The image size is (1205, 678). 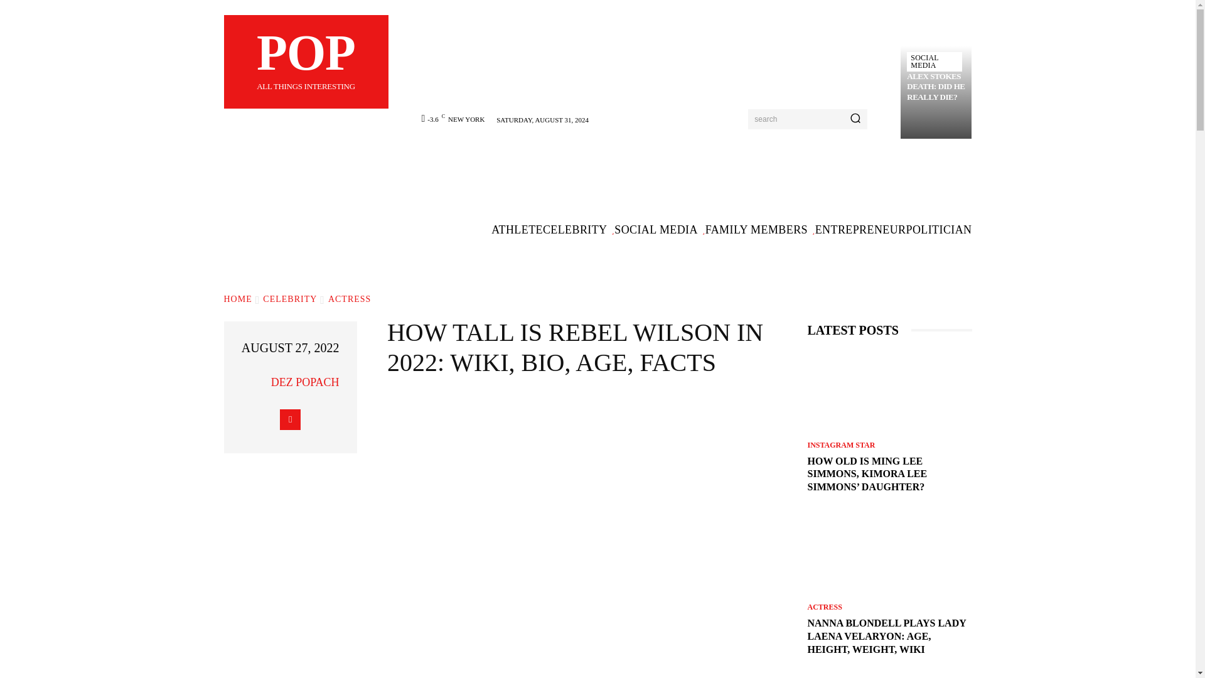 I want to click on SOCIAL MEDIA, so click(x=289, y=299).